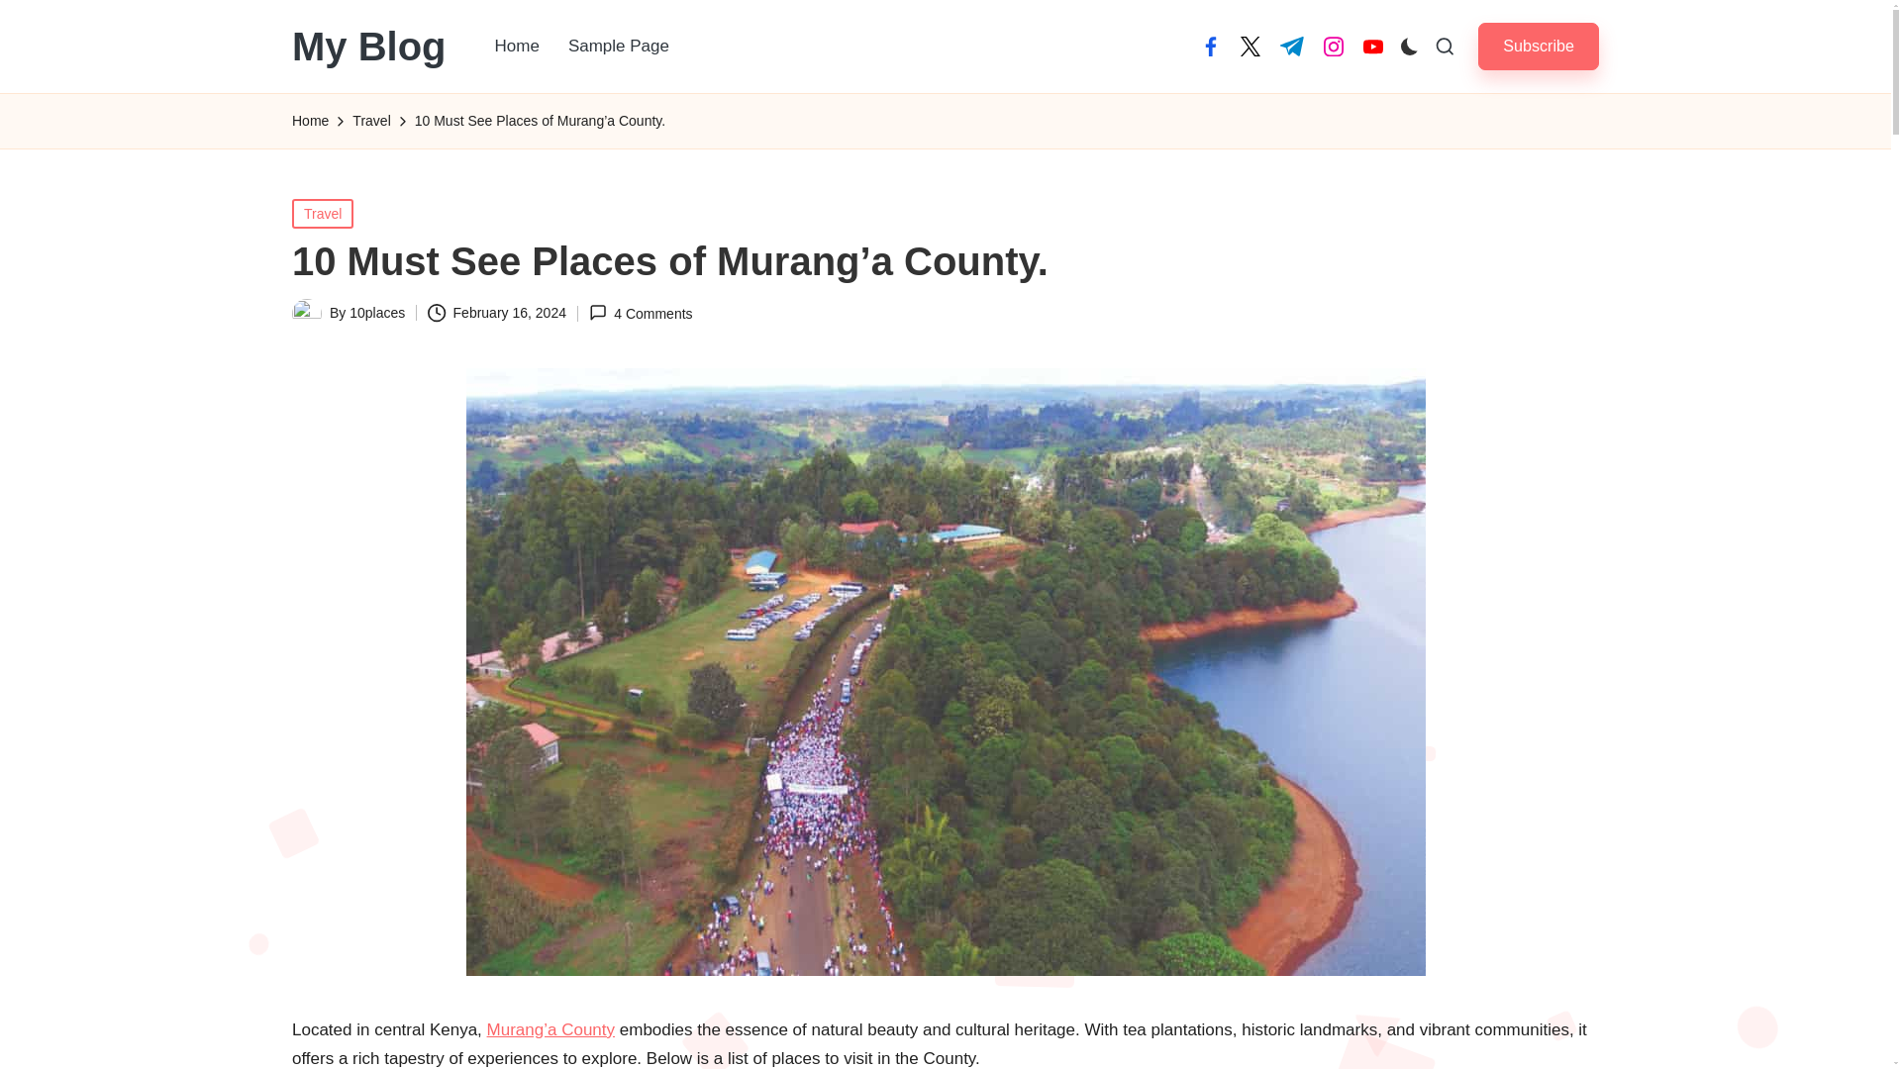 This screenshot has height=1069, width=1901. I want to click on instagram.com, so click(1333, 46).